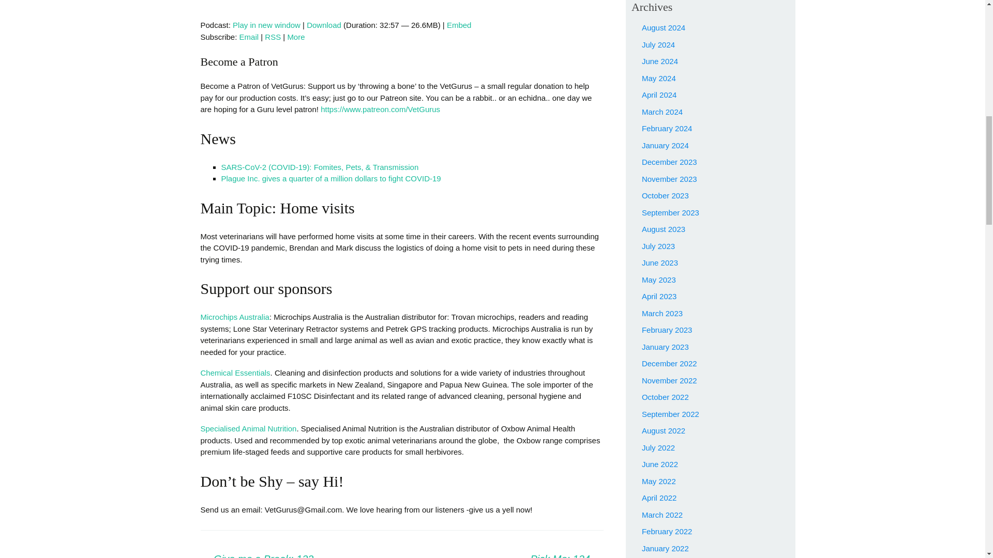  I want to click on Embed, so click(459, 25).